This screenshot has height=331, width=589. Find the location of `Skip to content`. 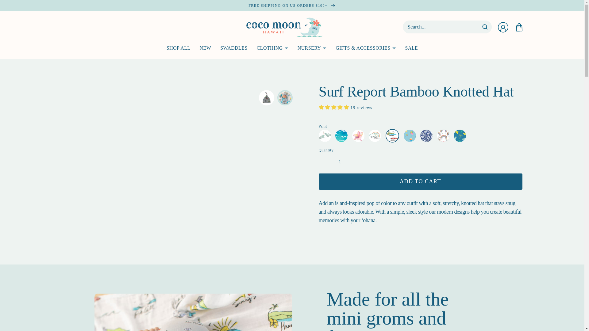

Skip to content is located at coordinates (18, 7).